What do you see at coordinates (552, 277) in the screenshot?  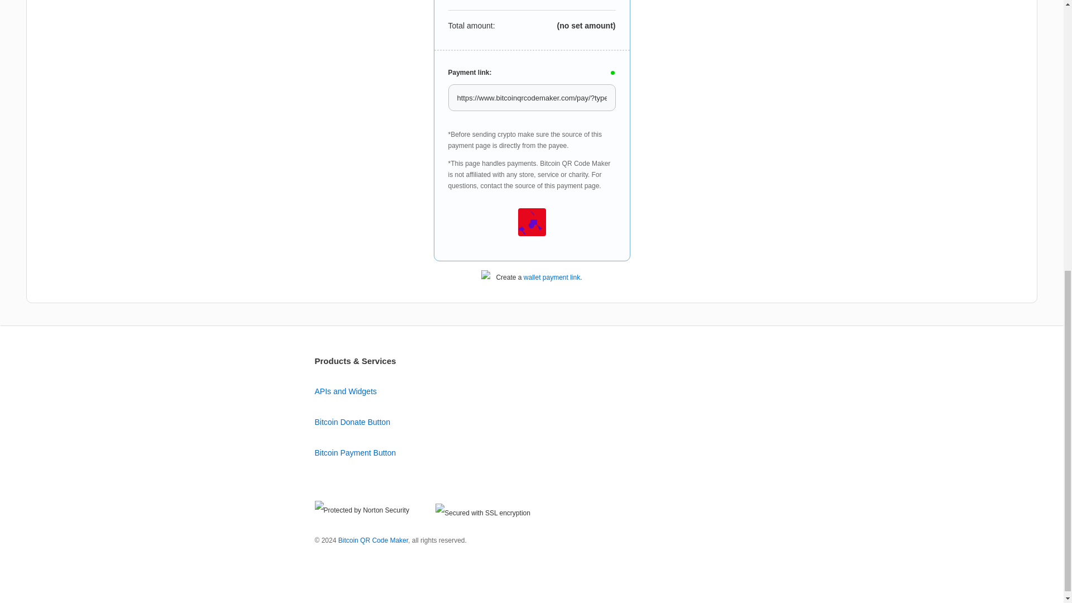 I see `Wallet payment link` at bounding box center [552, 277].